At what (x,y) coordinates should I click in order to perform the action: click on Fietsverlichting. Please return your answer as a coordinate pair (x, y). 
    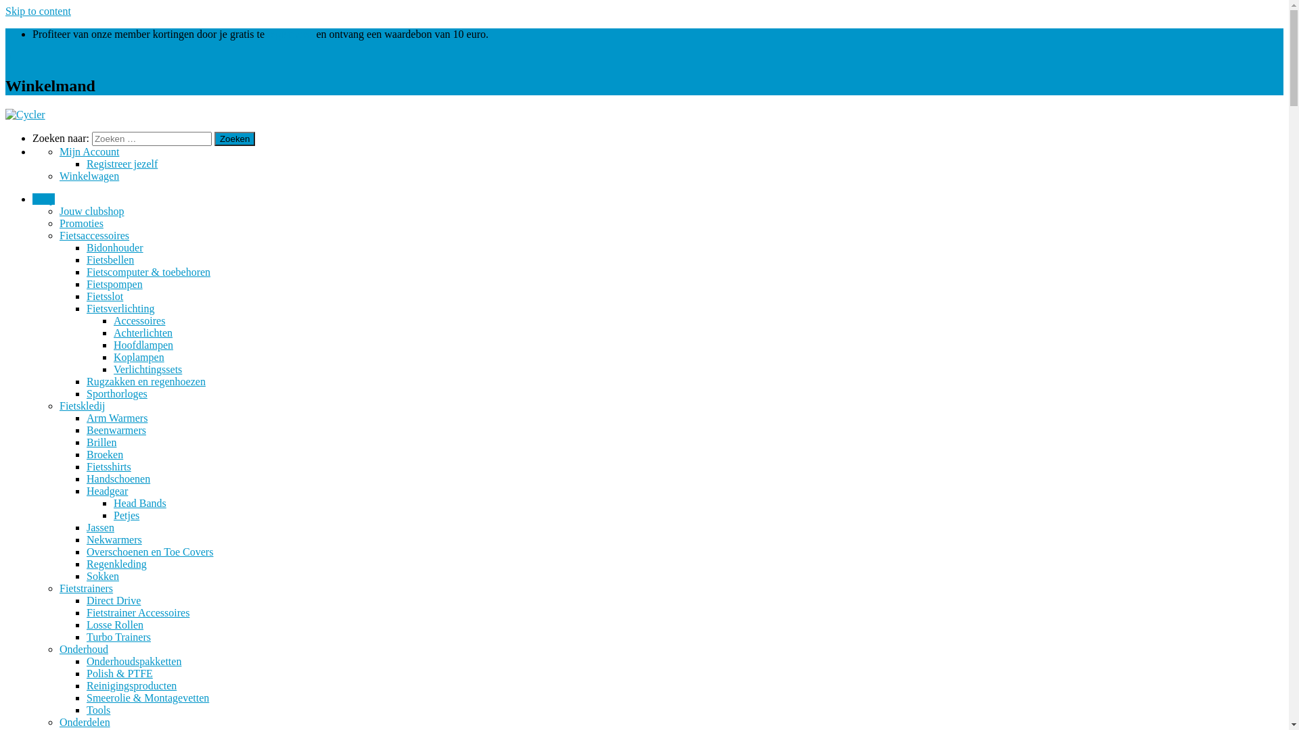
    Looking at the image, I should click on (120, 308).